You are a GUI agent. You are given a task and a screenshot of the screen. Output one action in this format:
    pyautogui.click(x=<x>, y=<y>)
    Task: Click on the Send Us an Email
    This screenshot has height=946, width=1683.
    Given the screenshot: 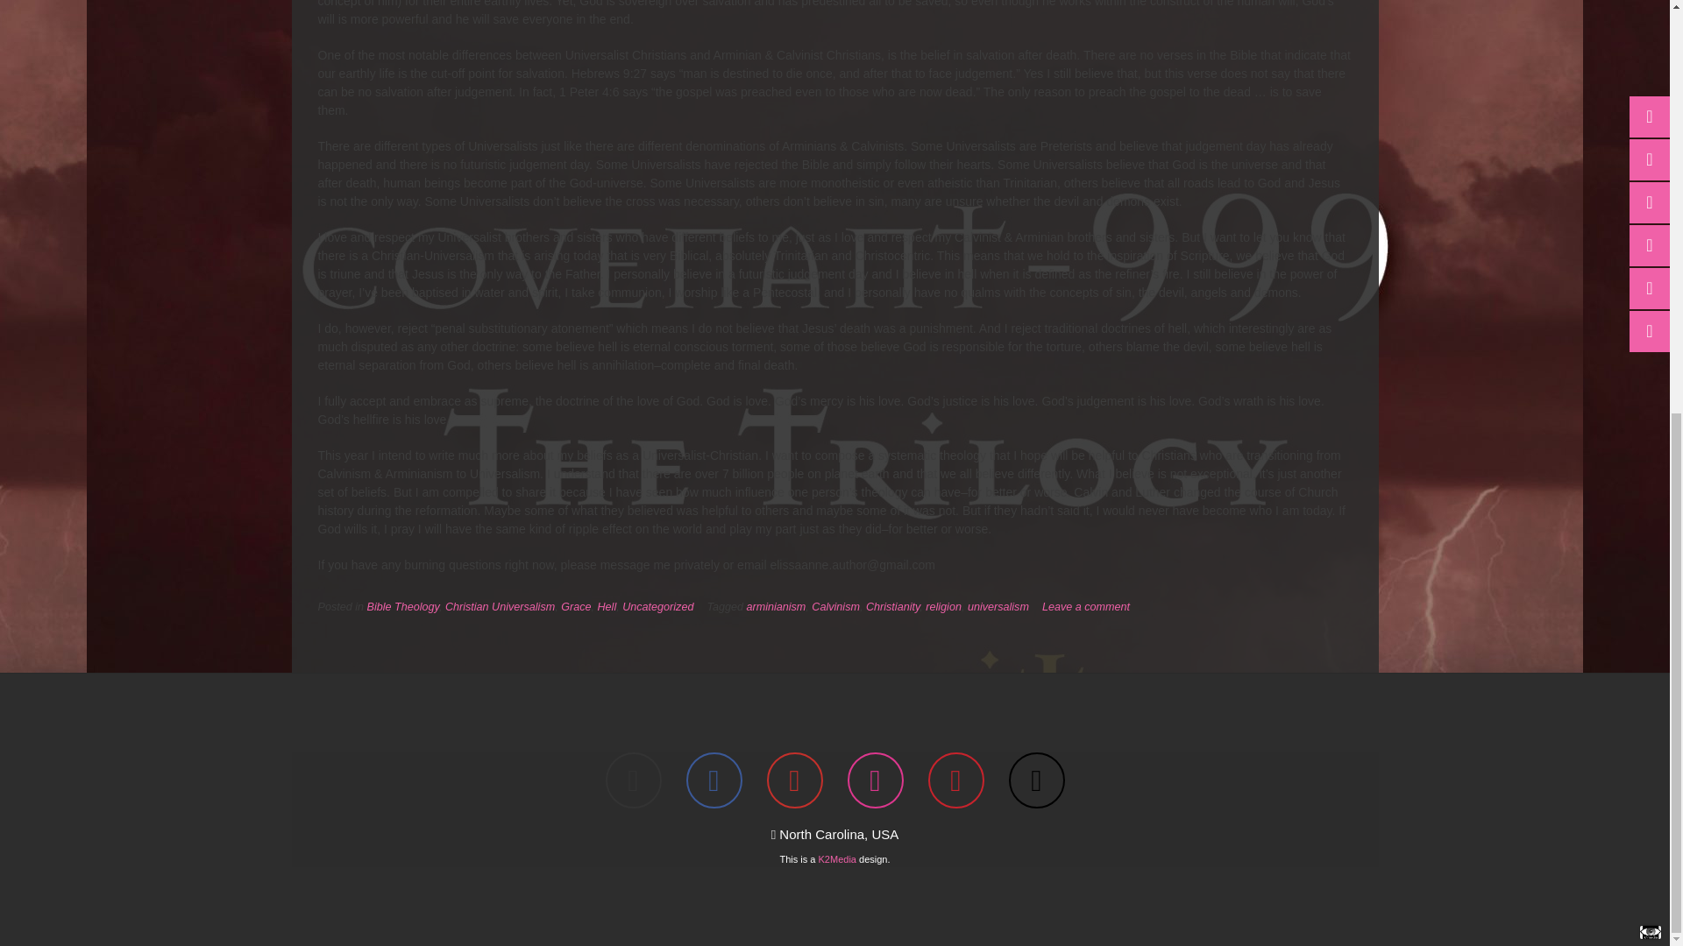 What is the action you would take?
    pyautogui.click(x=633, y=780)
    